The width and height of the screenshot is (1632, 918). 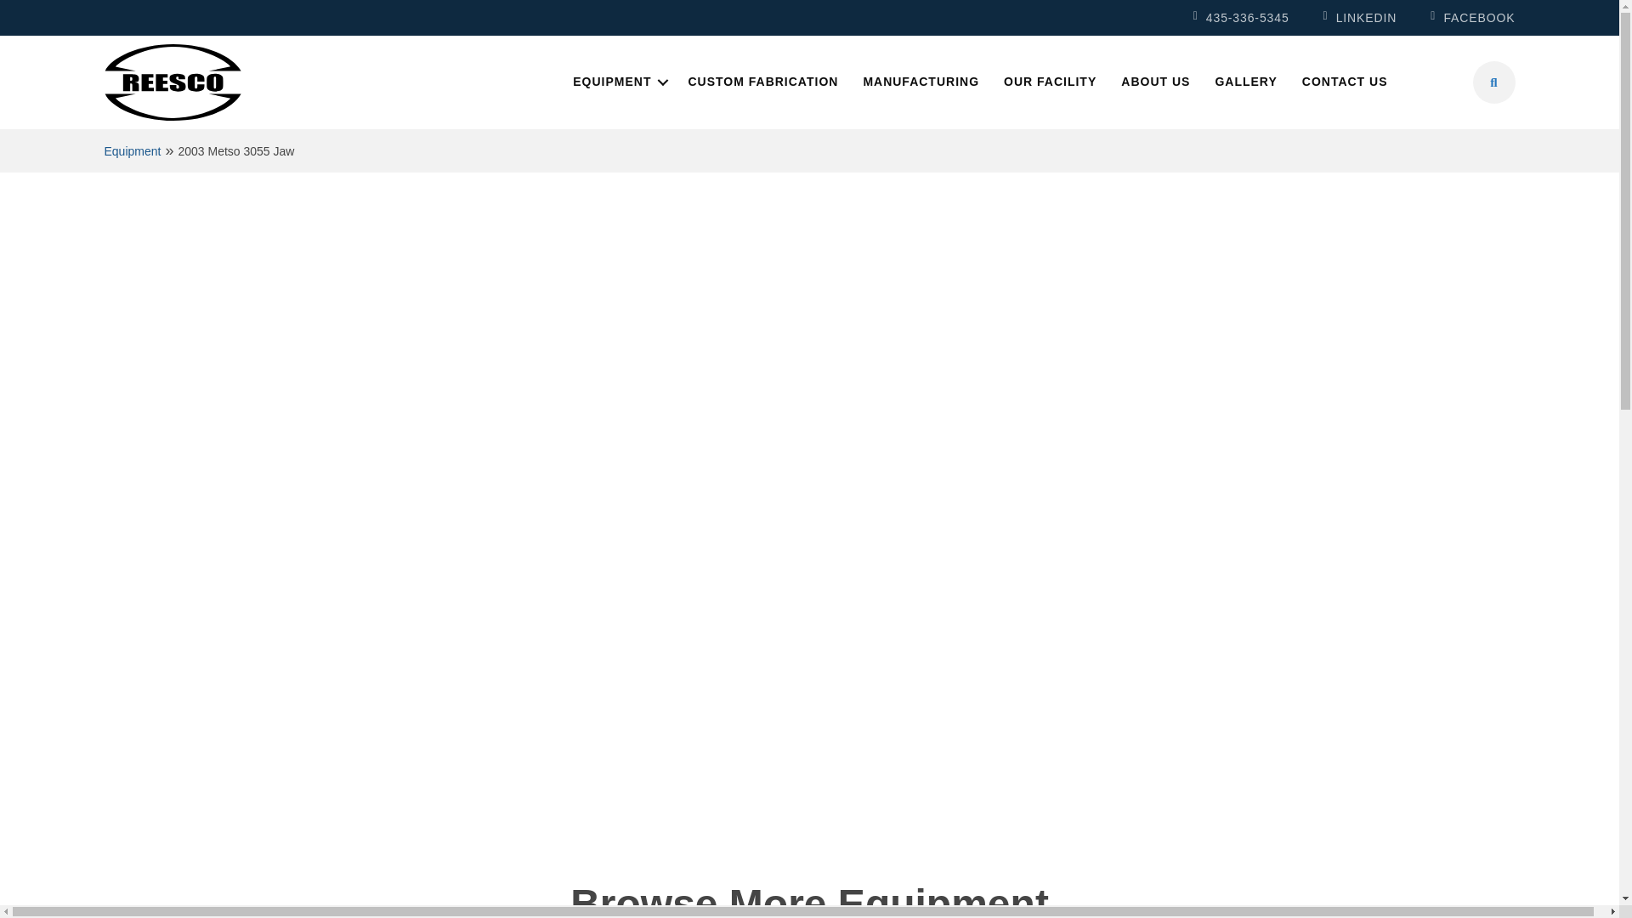 I want to click on OUR FACILITY, so click(x=1050, y=82).